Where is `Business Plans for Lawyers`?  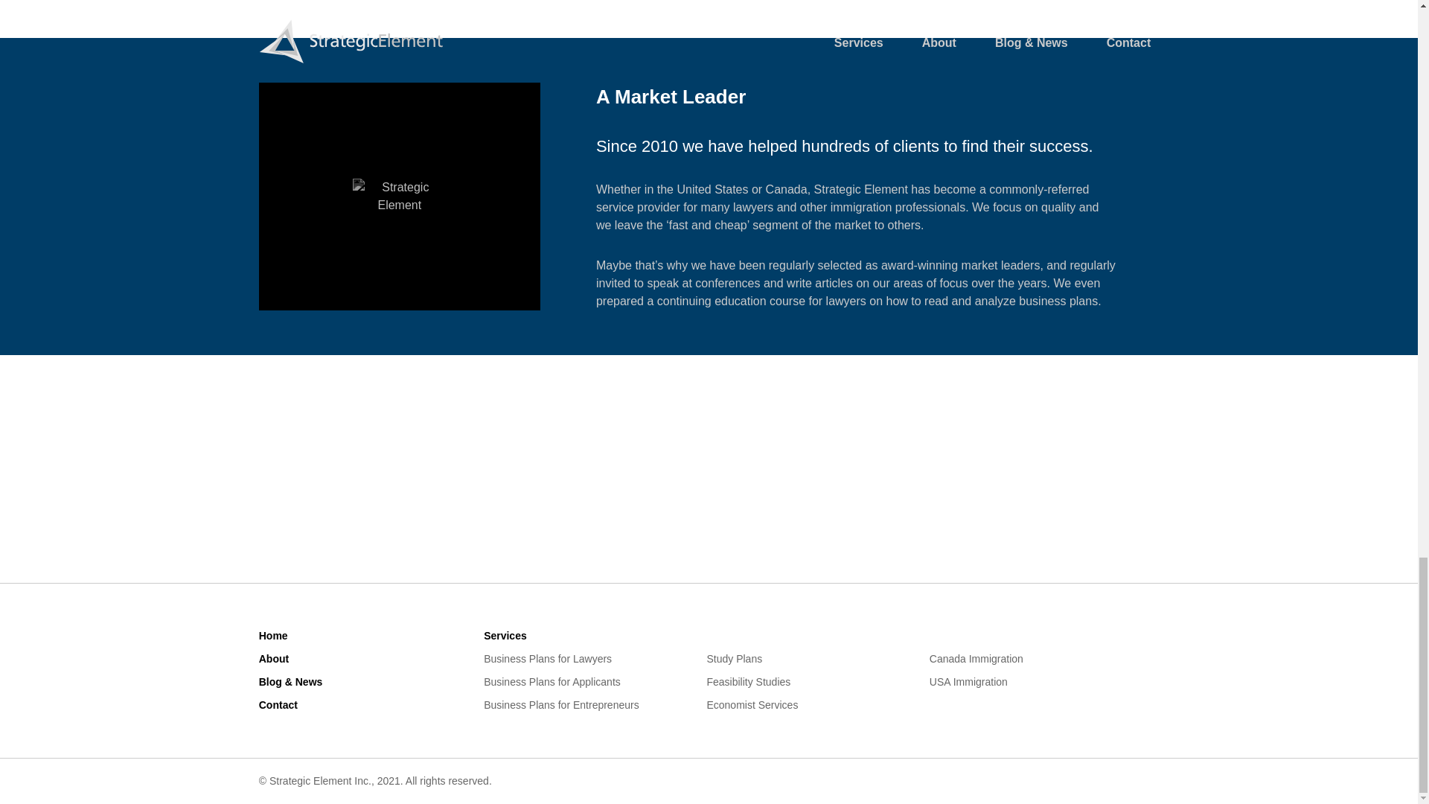
Business Plans for Lawyers is located at coordinates (548, 658).